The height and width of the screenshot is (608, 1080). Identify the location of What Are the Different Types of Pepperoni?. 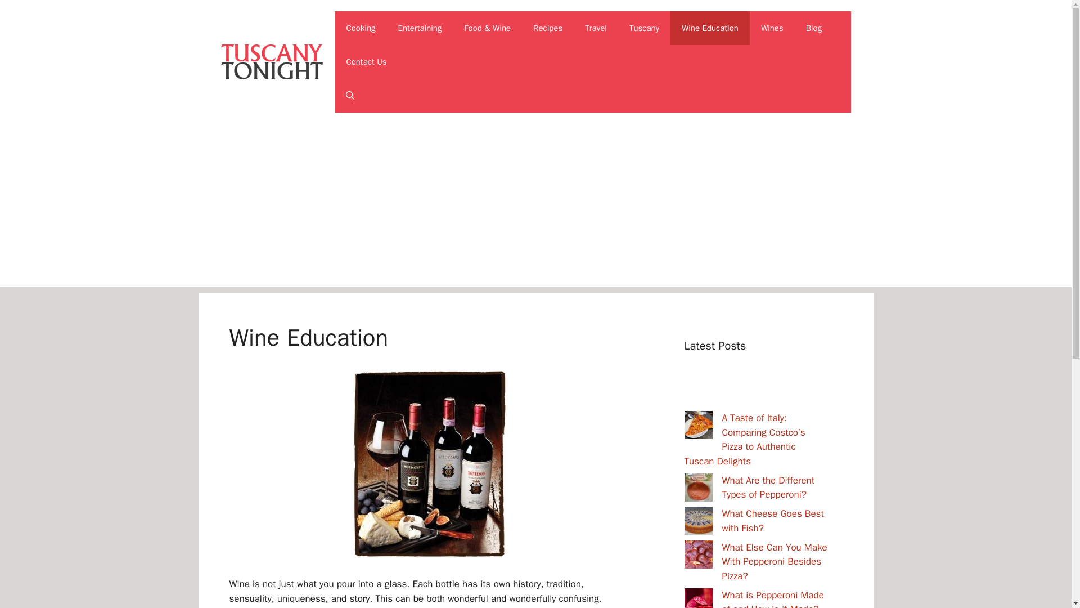
(768, 487).